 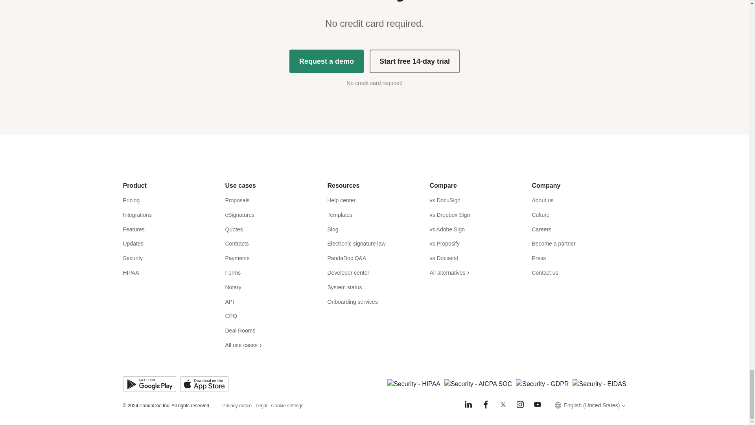 What do you see at coordinates (503, 405) in the screenshot?
I see `Twitter` at bounding box center [503, 405].